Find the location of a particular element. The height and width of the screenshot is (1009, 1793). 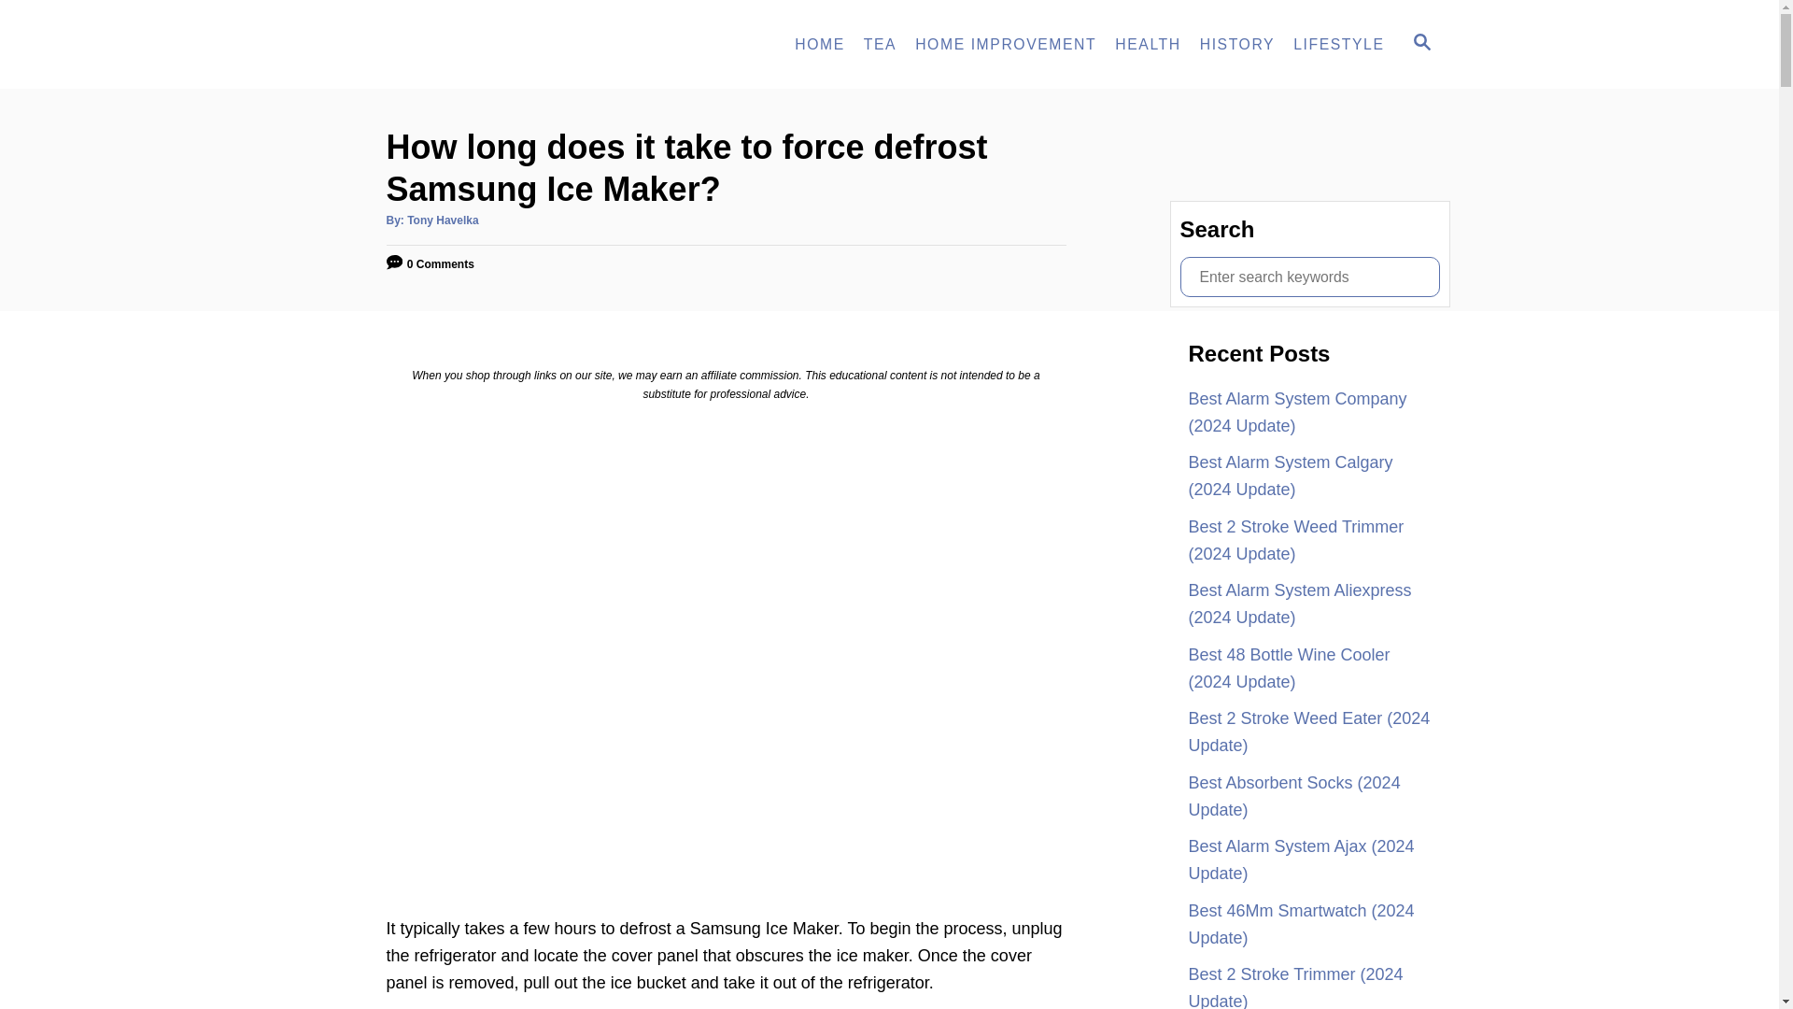

TEA is located at coordinates (1005, 45).